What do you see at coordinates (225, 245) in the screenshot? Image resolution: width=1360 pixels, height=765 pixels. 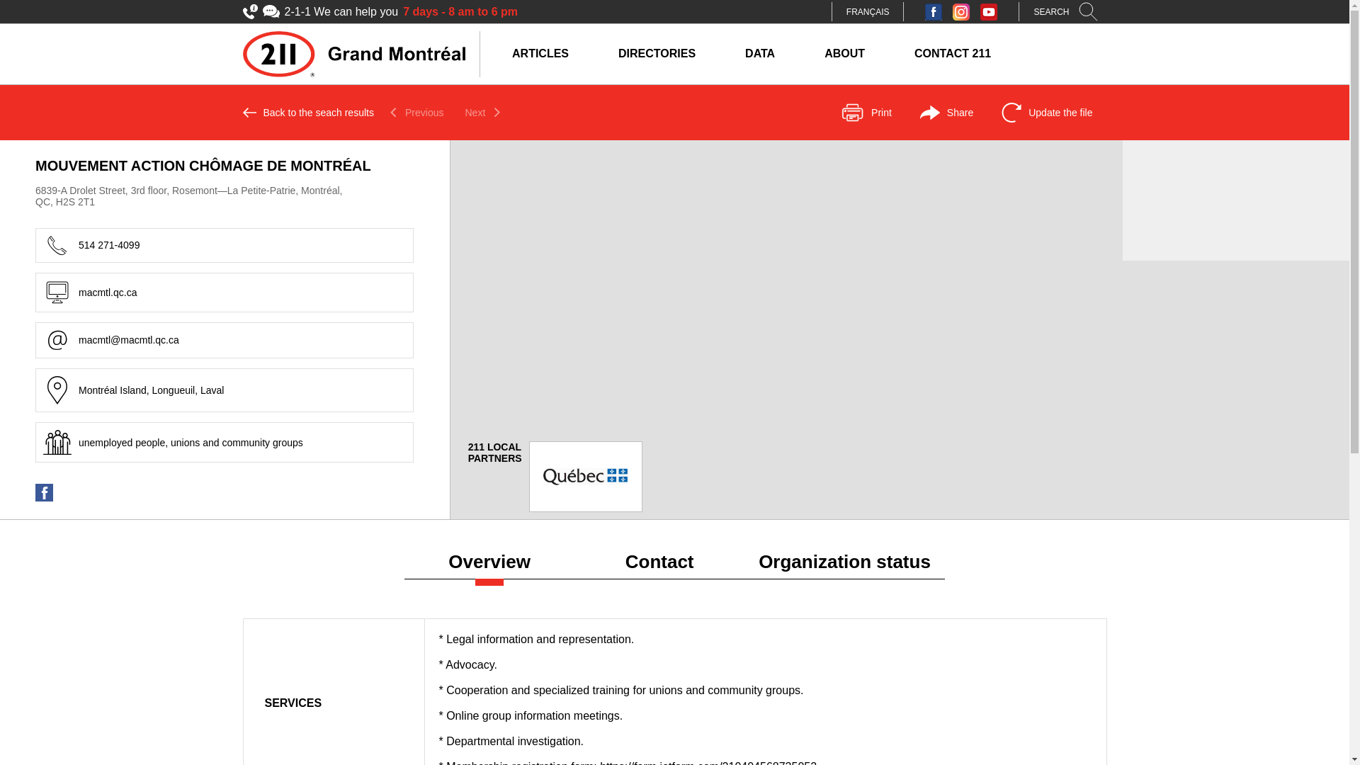 I see `514 271-4099` at bounding box center [225, 245].